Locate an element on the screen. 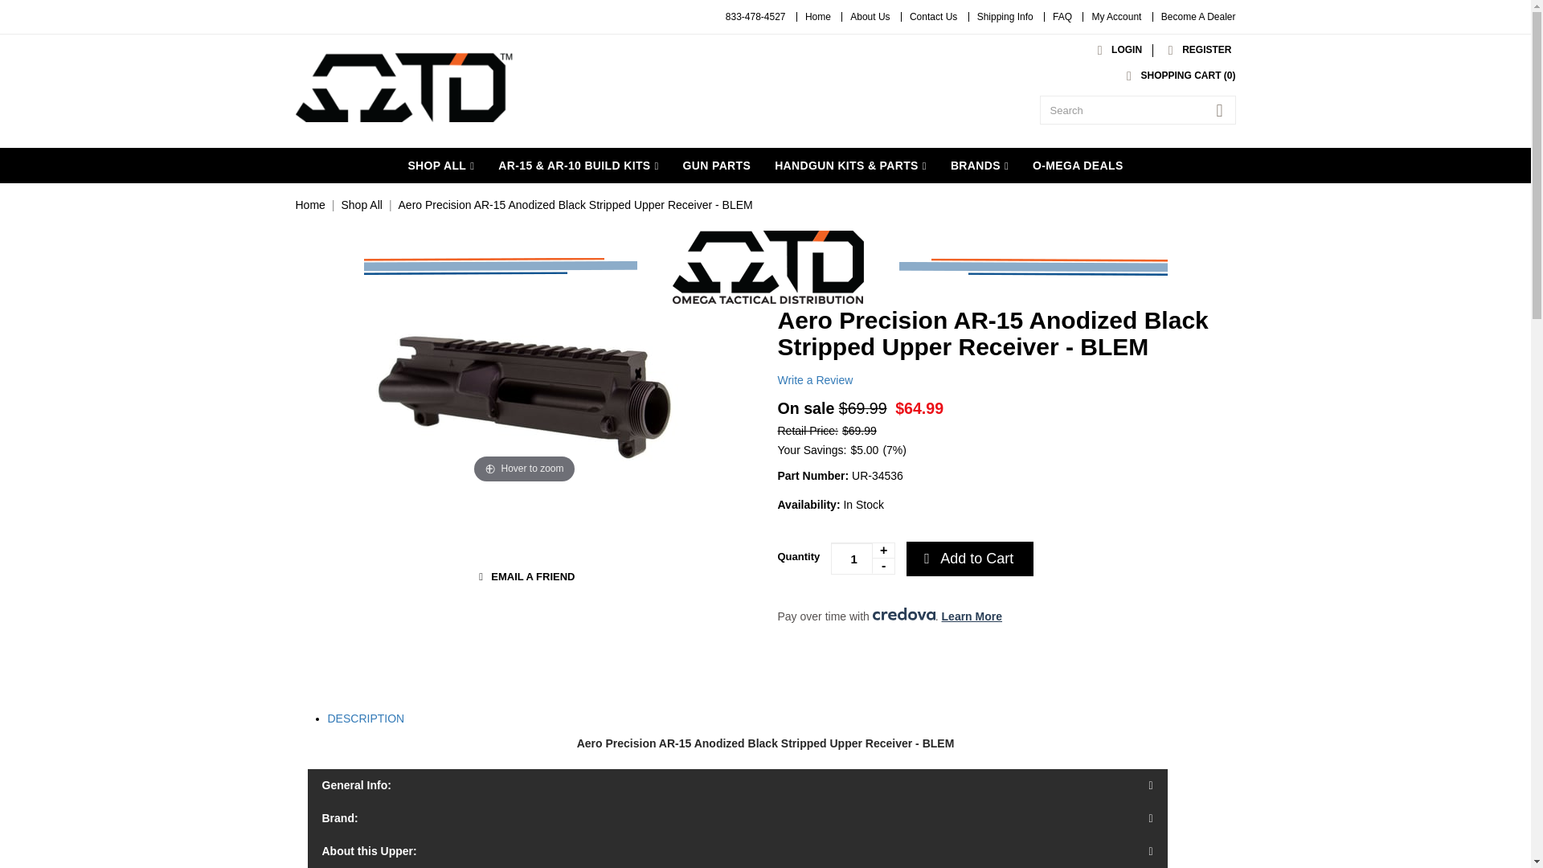  My Account is located at coordinates (1115, 17).